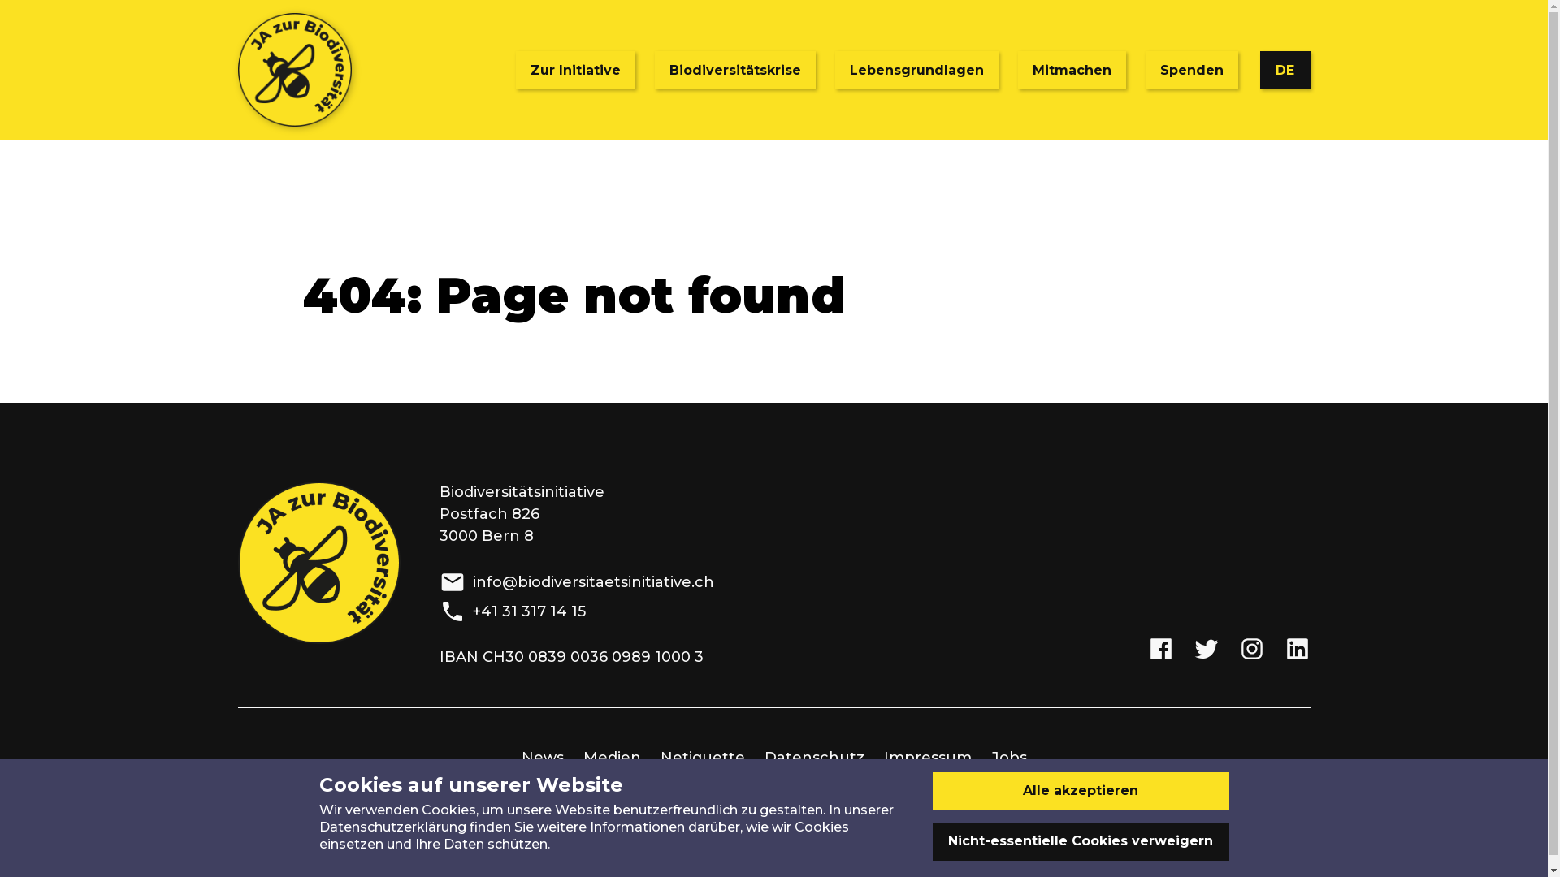  I want to click on Unser Facebook-Profil, so click(1160, 652).